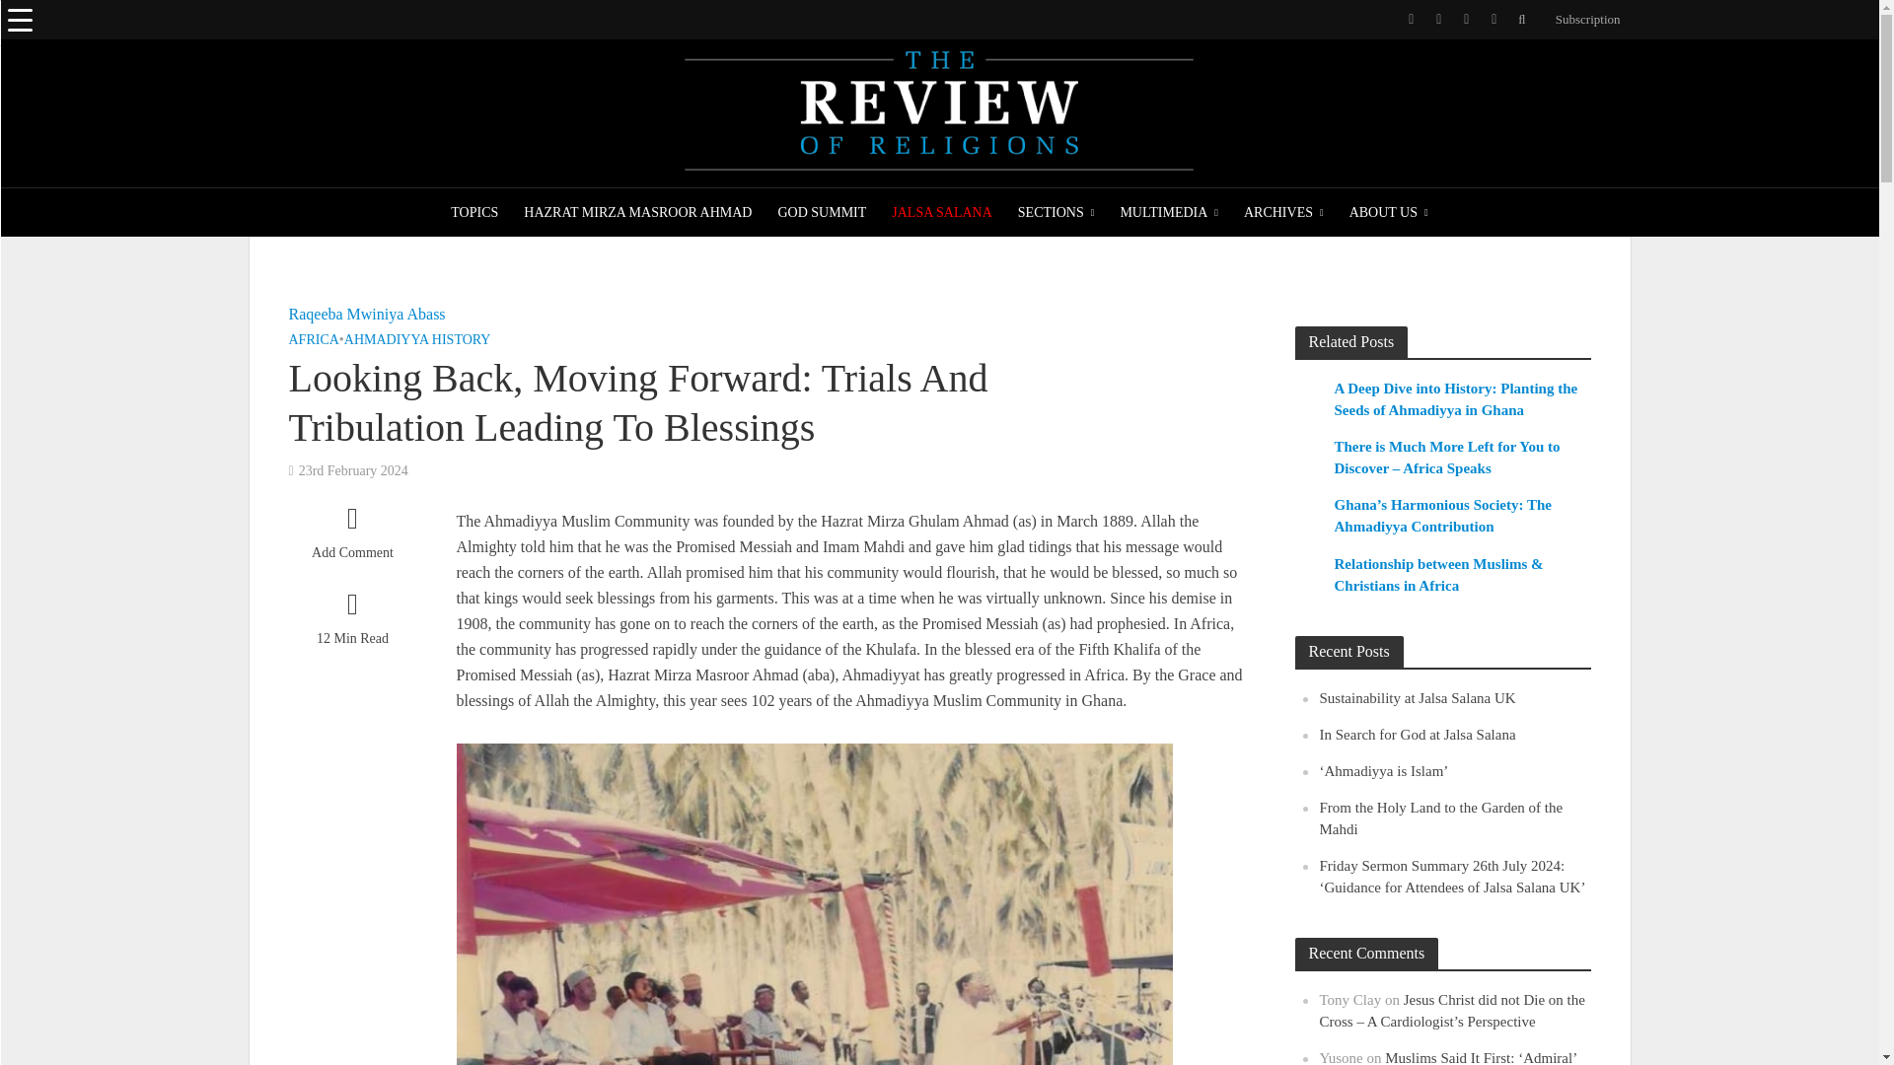  I want to click on SECTIONS, so click(1056, 213).